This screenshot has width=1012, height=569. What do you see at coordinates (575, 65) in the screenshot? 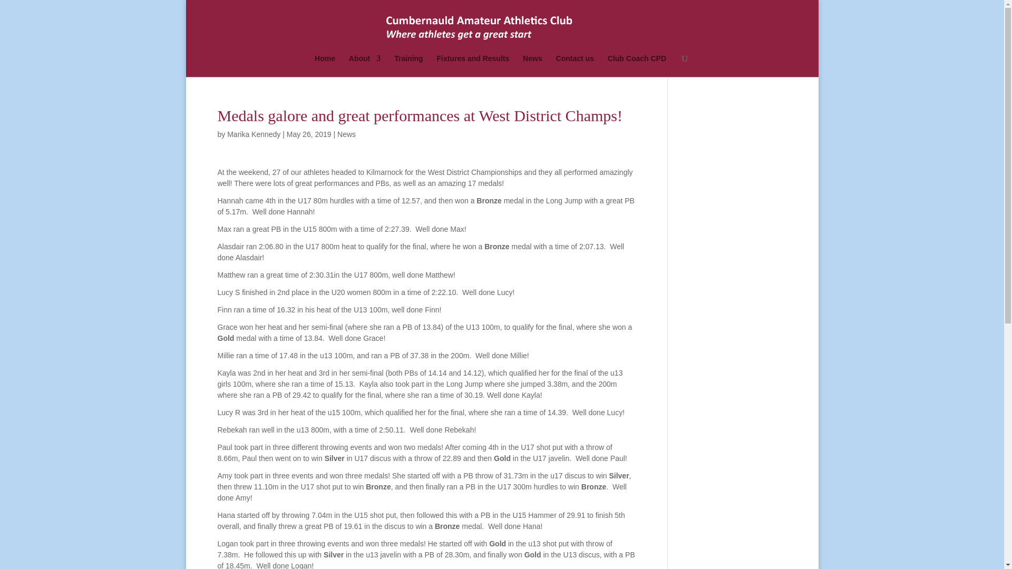
I see `Contact us` at bounding box center [575, 65].